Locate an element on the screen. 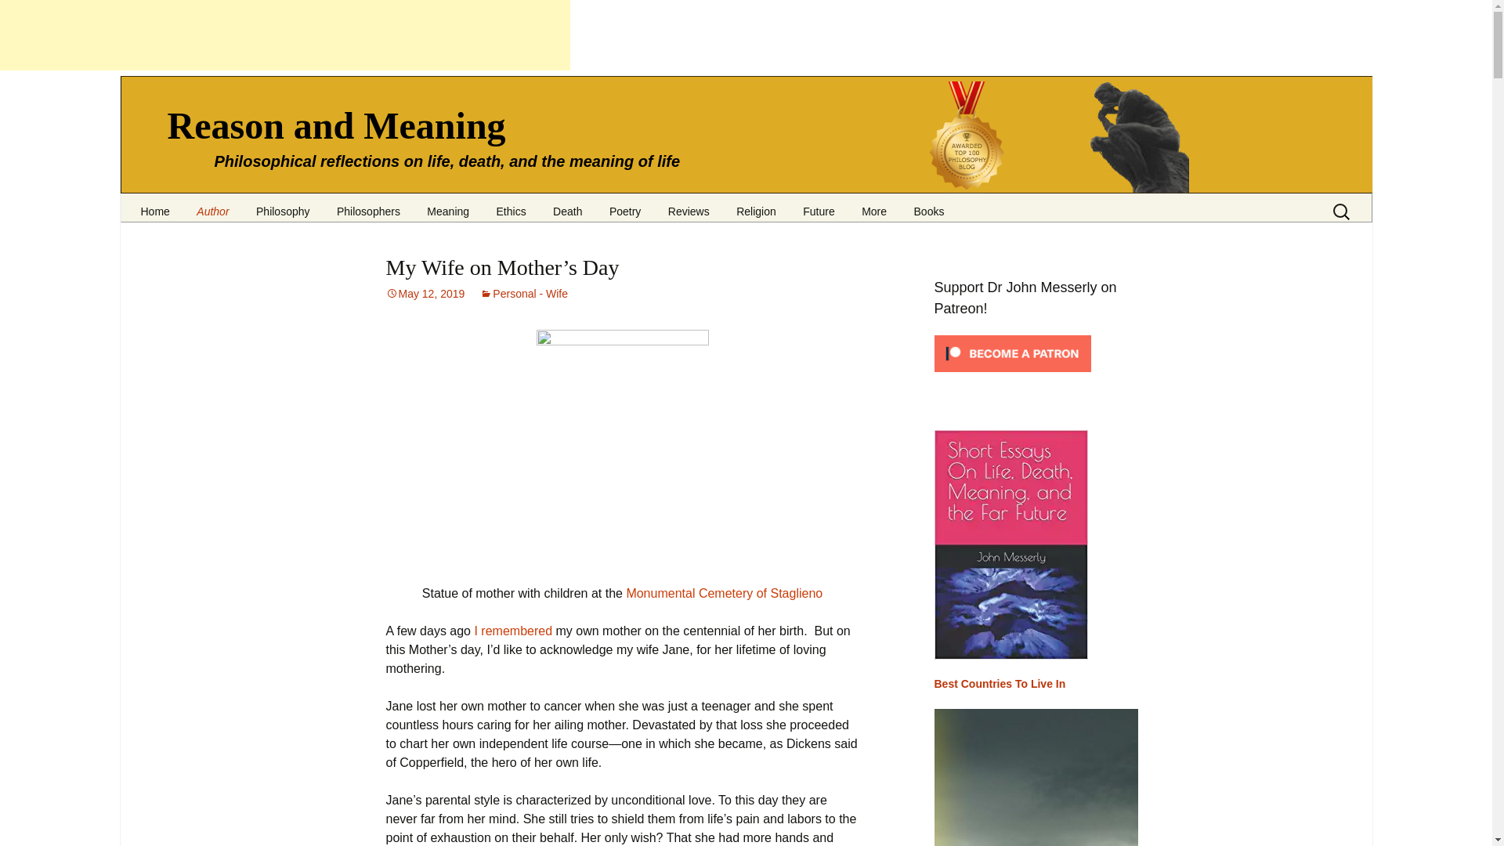  Author is located at coordinates (213, 205).